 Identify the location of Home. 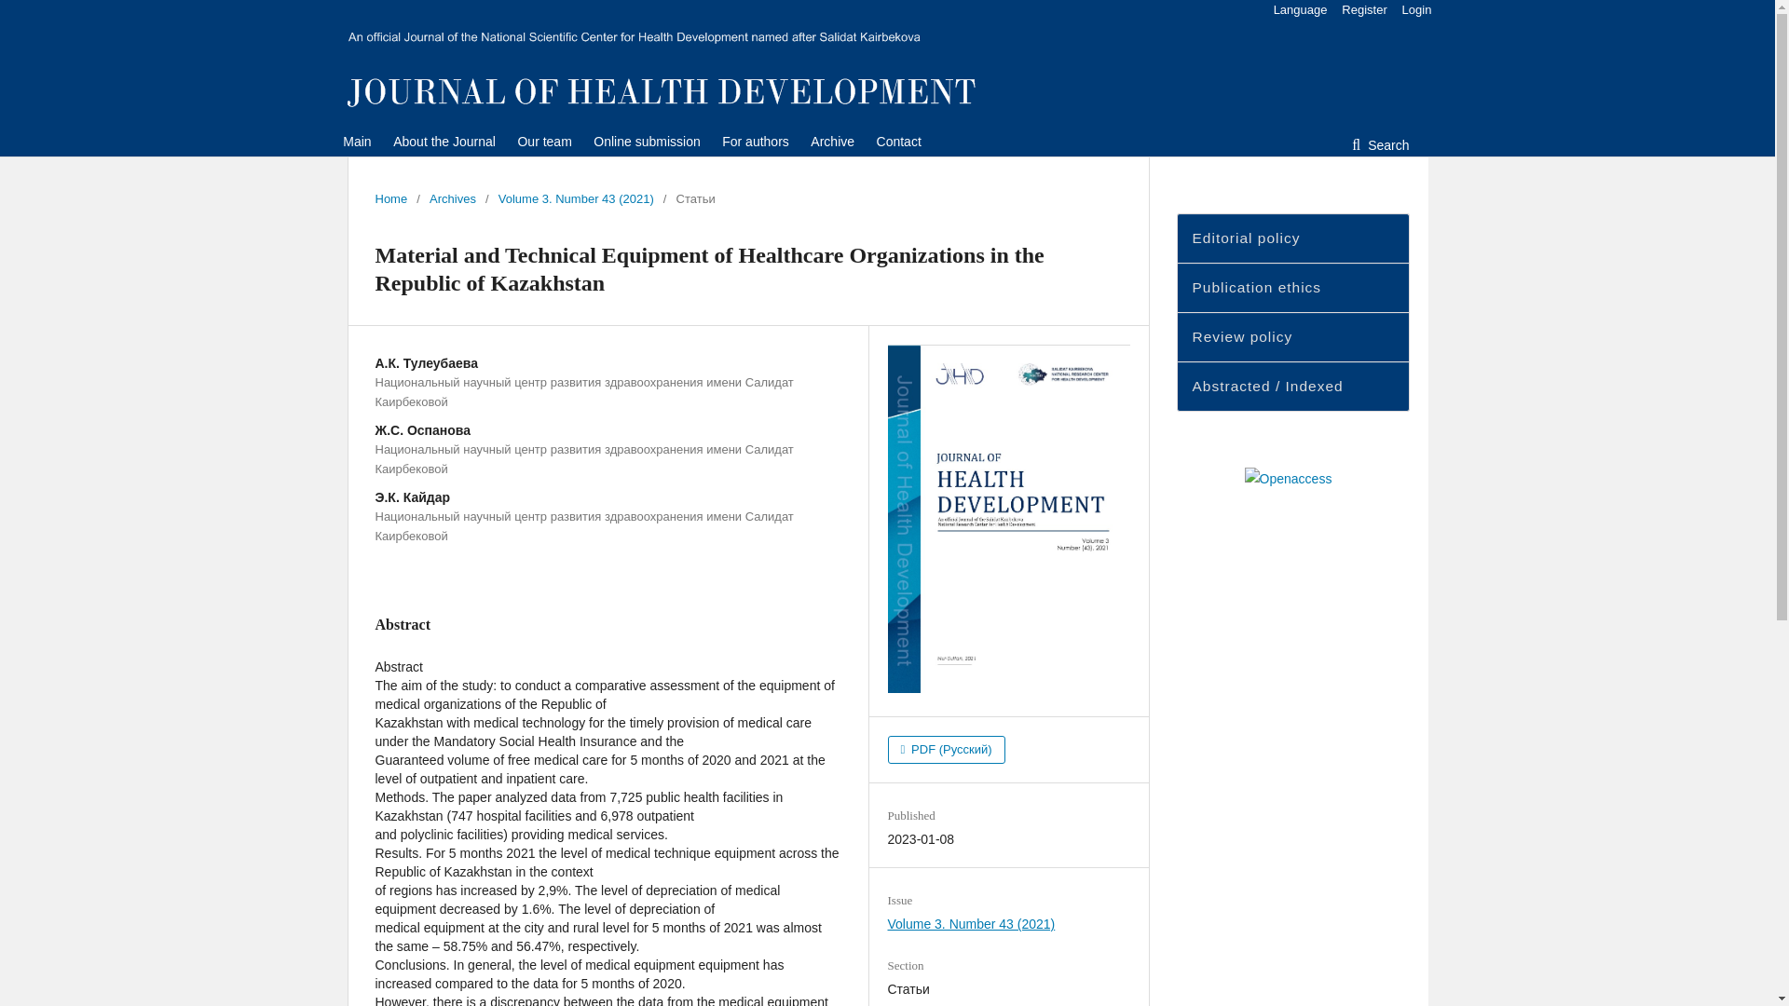
(390, 199).